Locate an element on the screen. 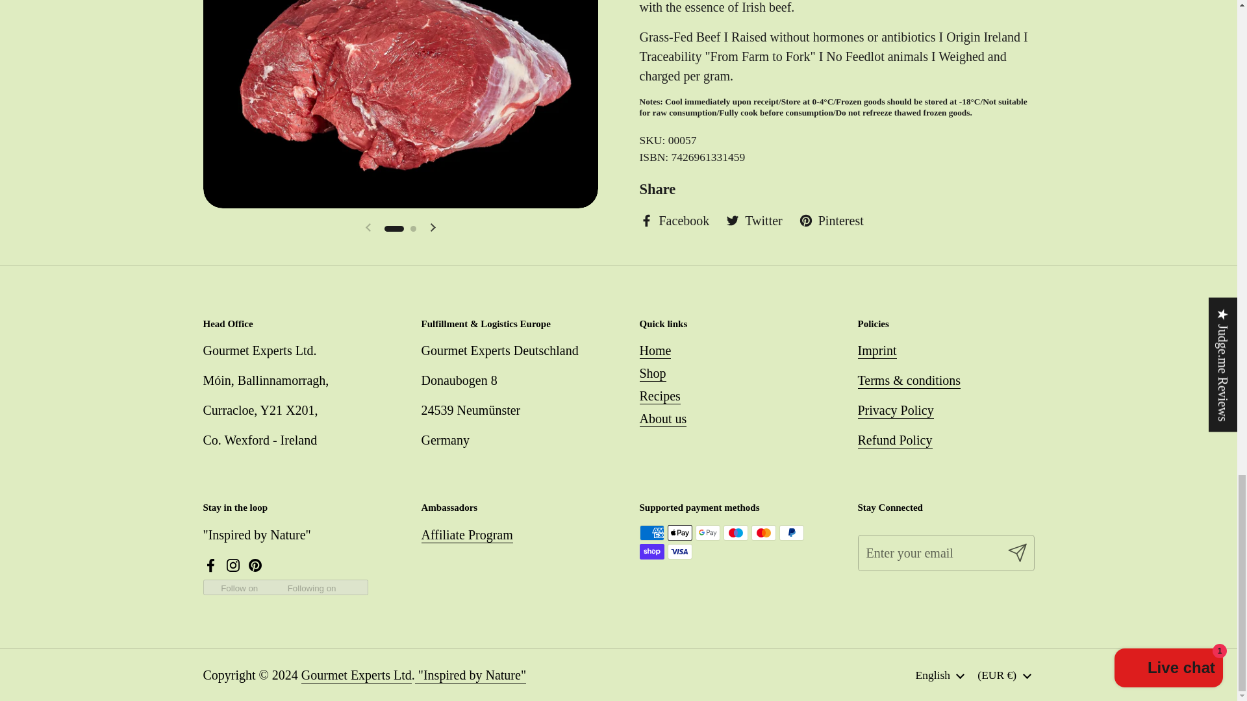 The height and width of the screenshot is (701, 1247). Share on twitter is located at coordinates (753, 221).